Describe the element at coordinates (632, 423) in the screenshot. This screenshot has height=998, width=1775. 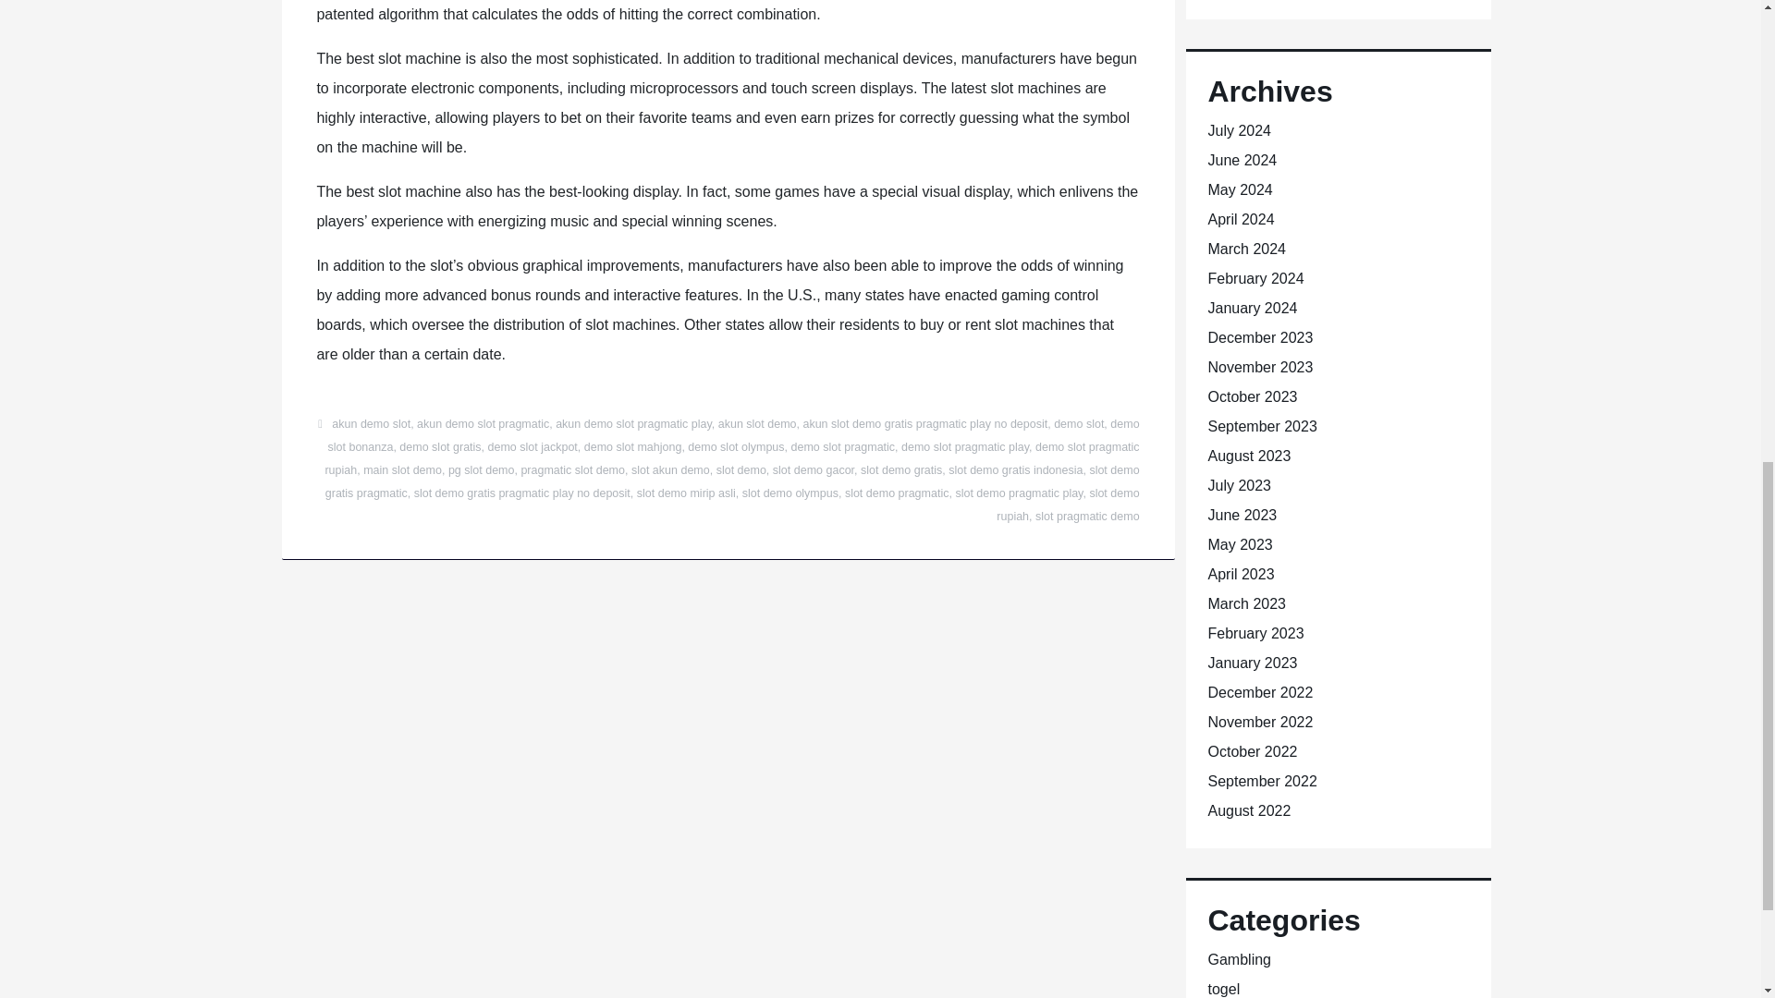
I see `akun demo slot pragmatic play` at that location.